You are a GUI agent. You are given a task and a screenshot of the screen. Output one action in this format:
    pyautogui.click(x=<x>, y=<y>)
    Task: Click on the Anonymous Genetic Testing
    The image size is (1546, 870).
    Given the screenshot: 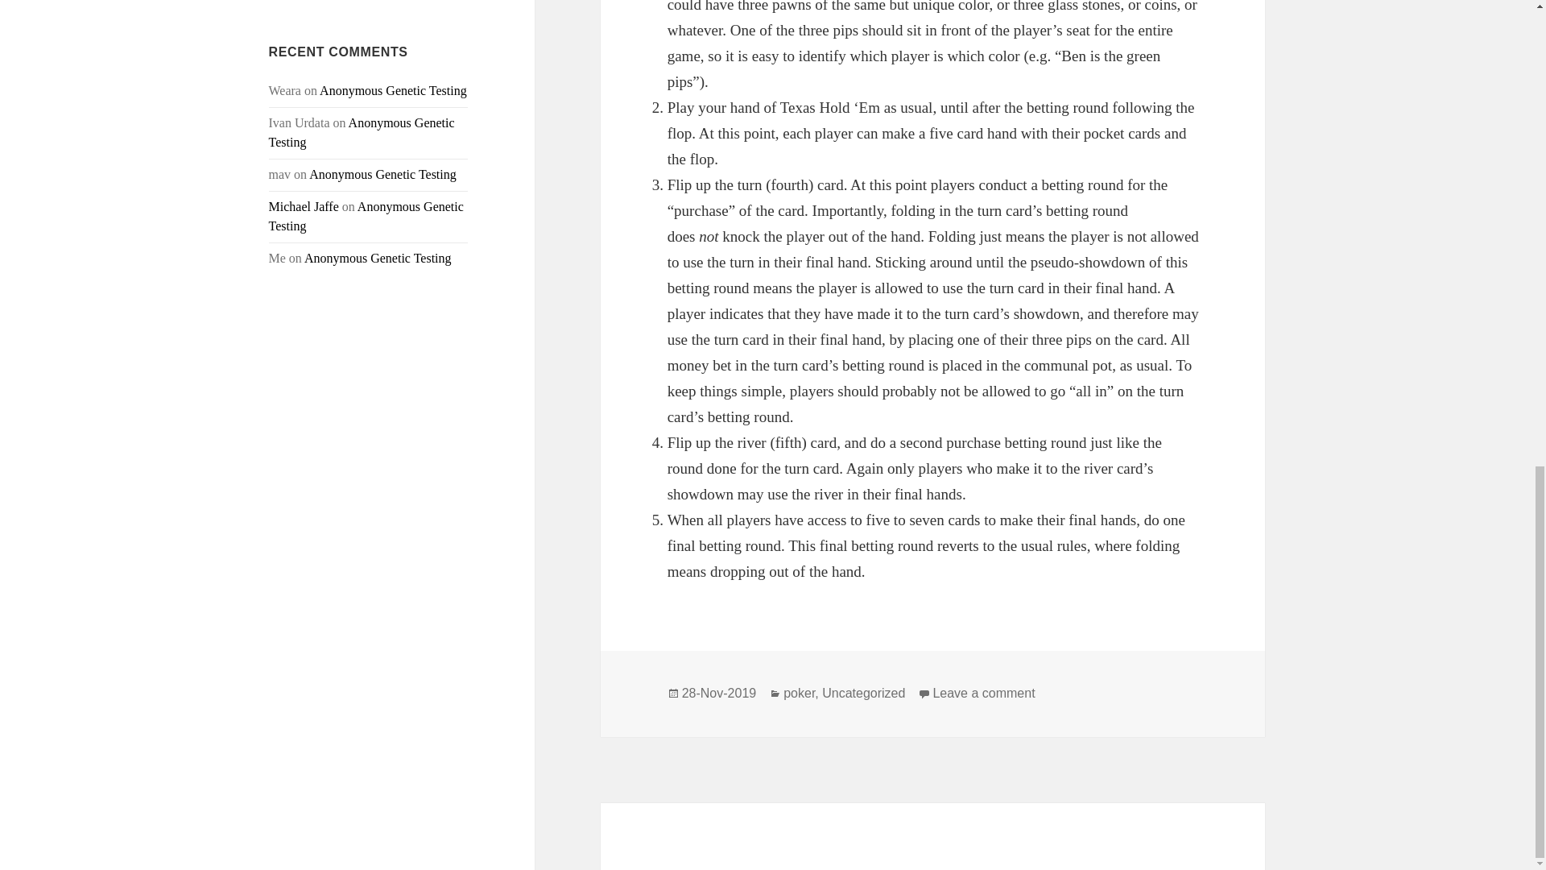 What is the action you would take?
    pyautogui.click(x=382, y=174)
    